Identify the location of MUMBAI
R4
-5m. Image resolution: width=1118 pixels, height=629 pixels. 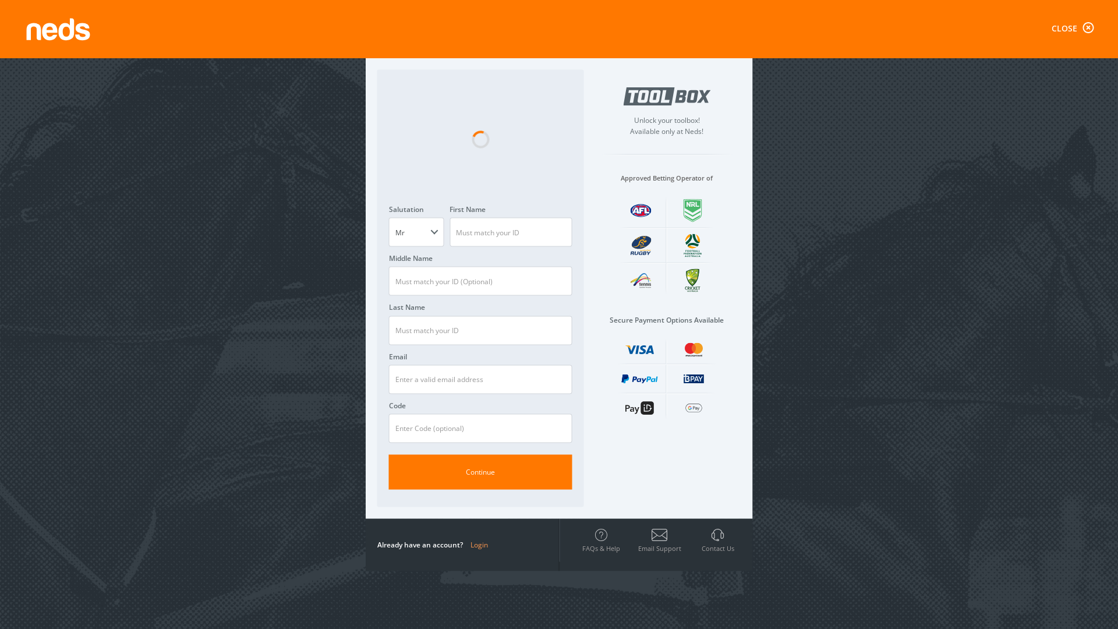
(452, 161).